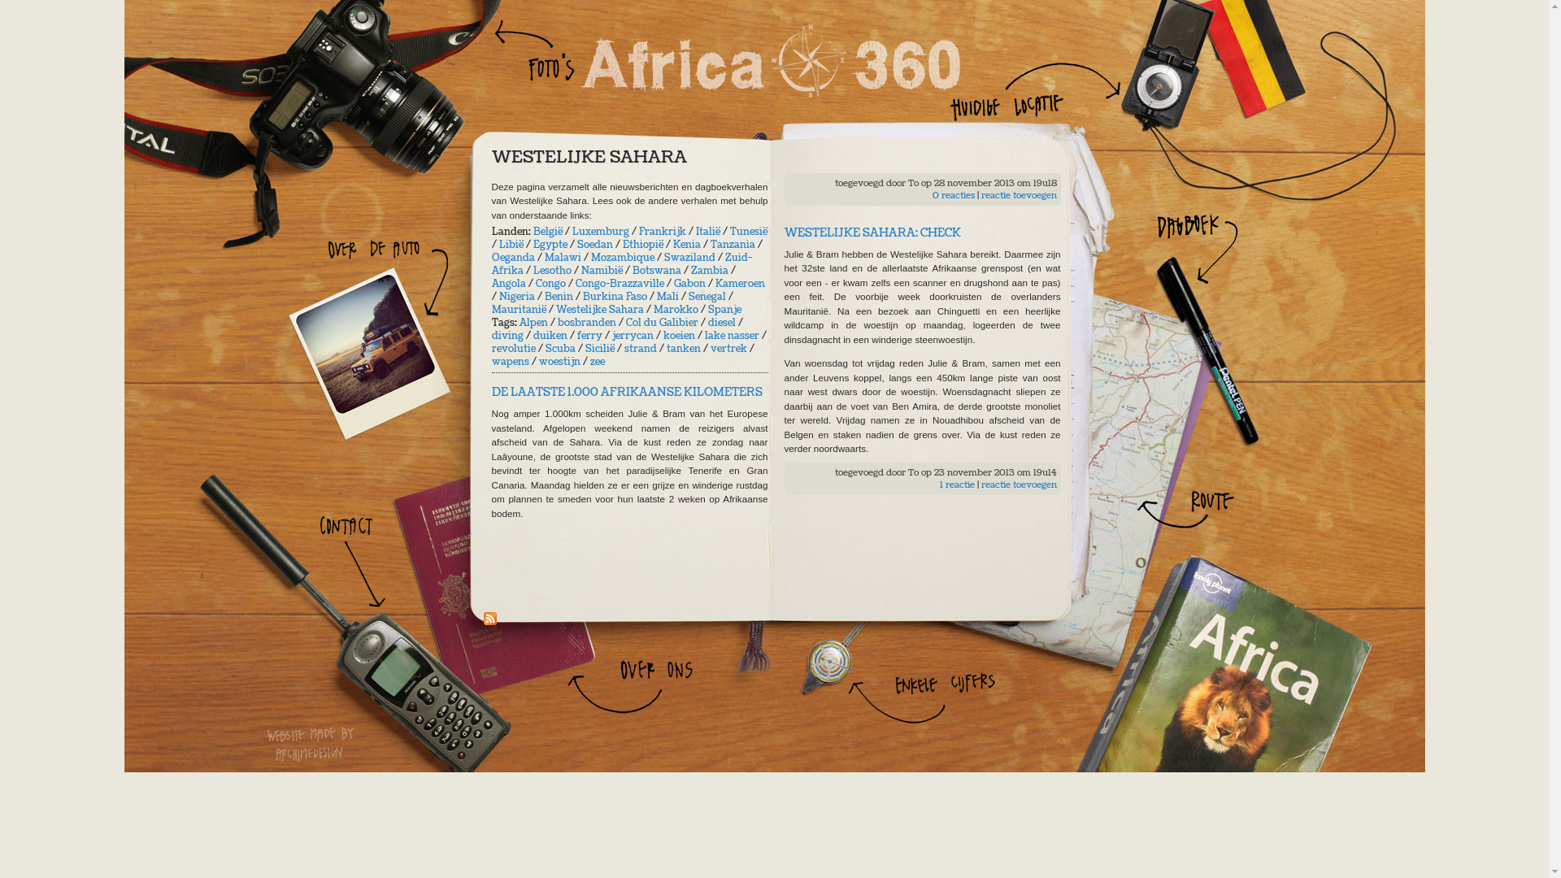 This screenshot has width=1561, height=878. What do you see at coordinates (601, 232) in the screenshot?
I see `Luxemburg` at bounding box center [601, 232].